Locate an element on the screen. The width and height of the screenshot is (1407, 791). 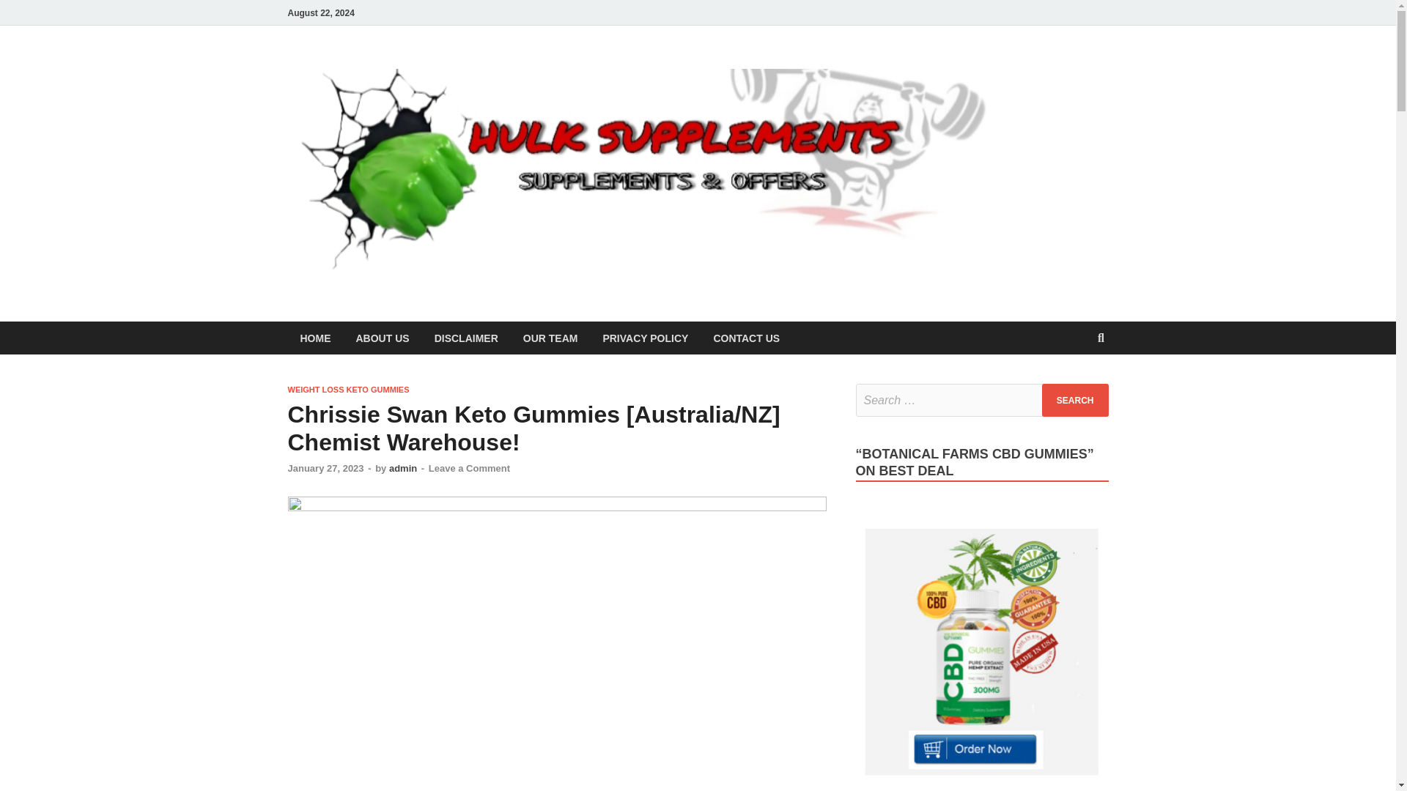
Leave a Comment is located at coordinates (469, 467).